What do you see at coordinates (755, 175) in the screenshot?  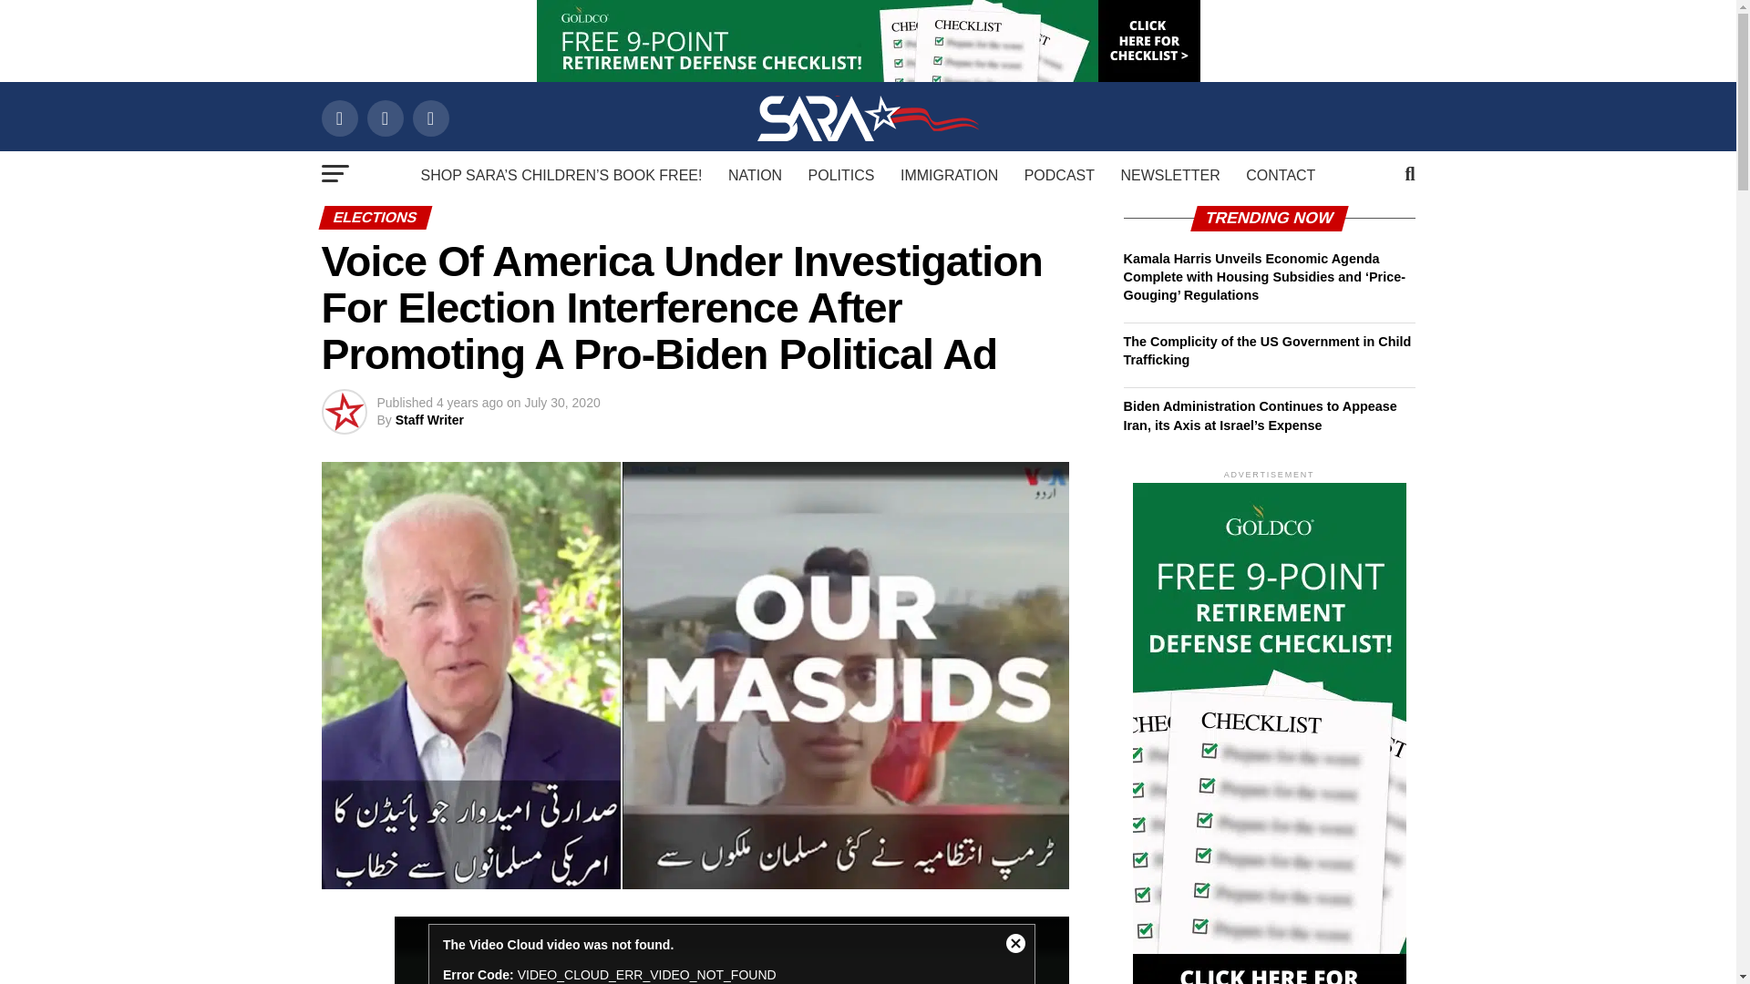 I see `NATION` at bounding box center [755, 175].